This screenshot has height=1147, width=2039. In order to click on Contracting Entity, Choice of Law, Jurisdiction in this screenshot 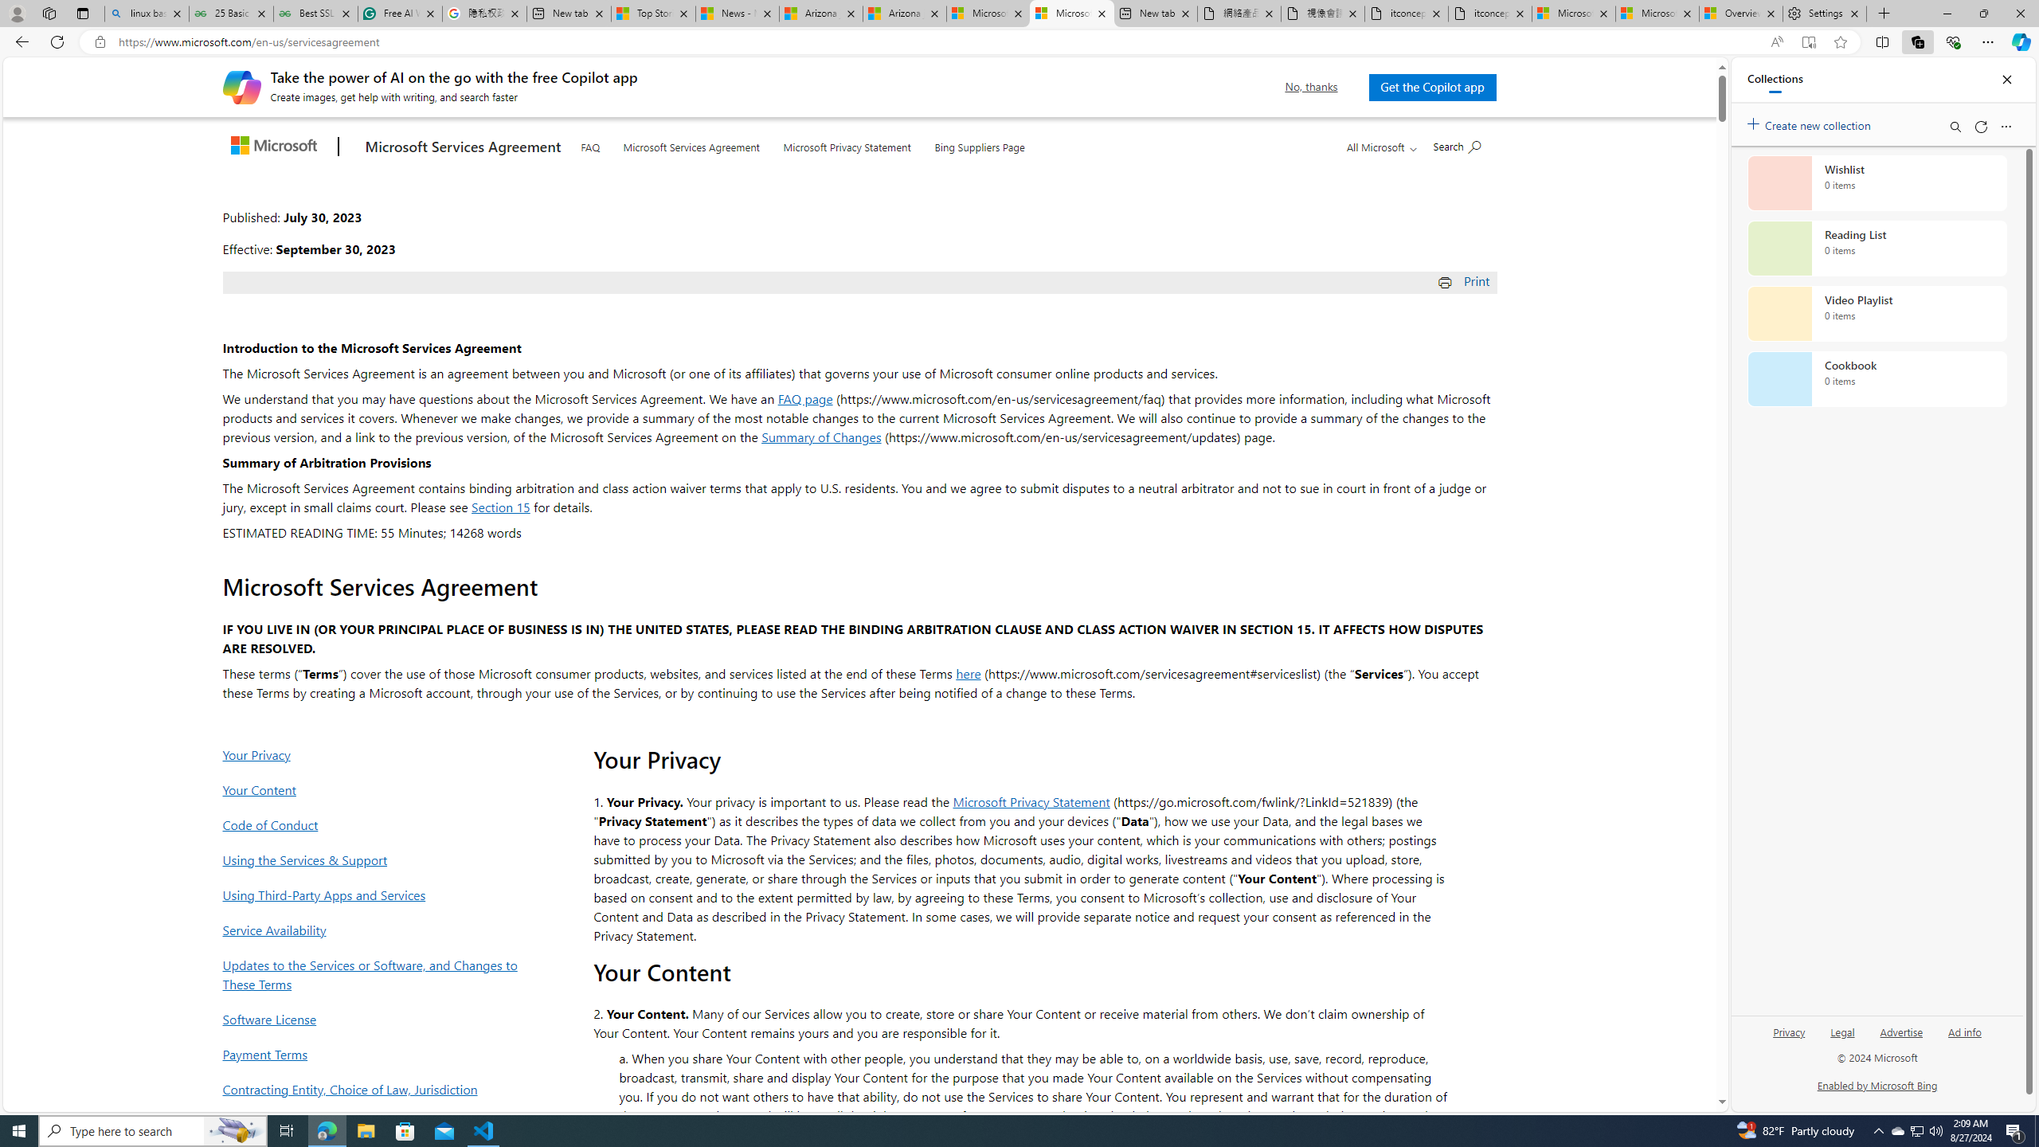, I will do `click(375, 1089)`.